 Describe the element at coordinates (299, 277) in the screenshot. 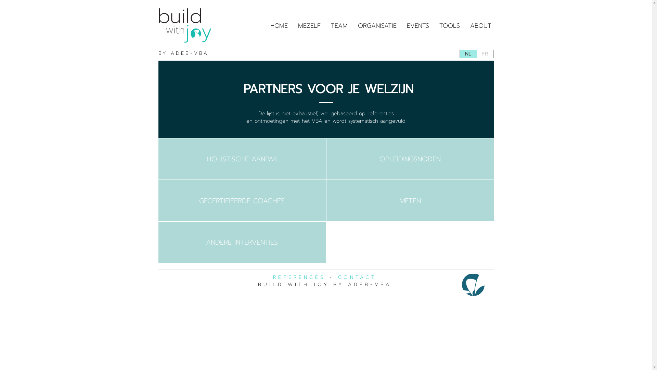

I see `REFERENCES` at that location.